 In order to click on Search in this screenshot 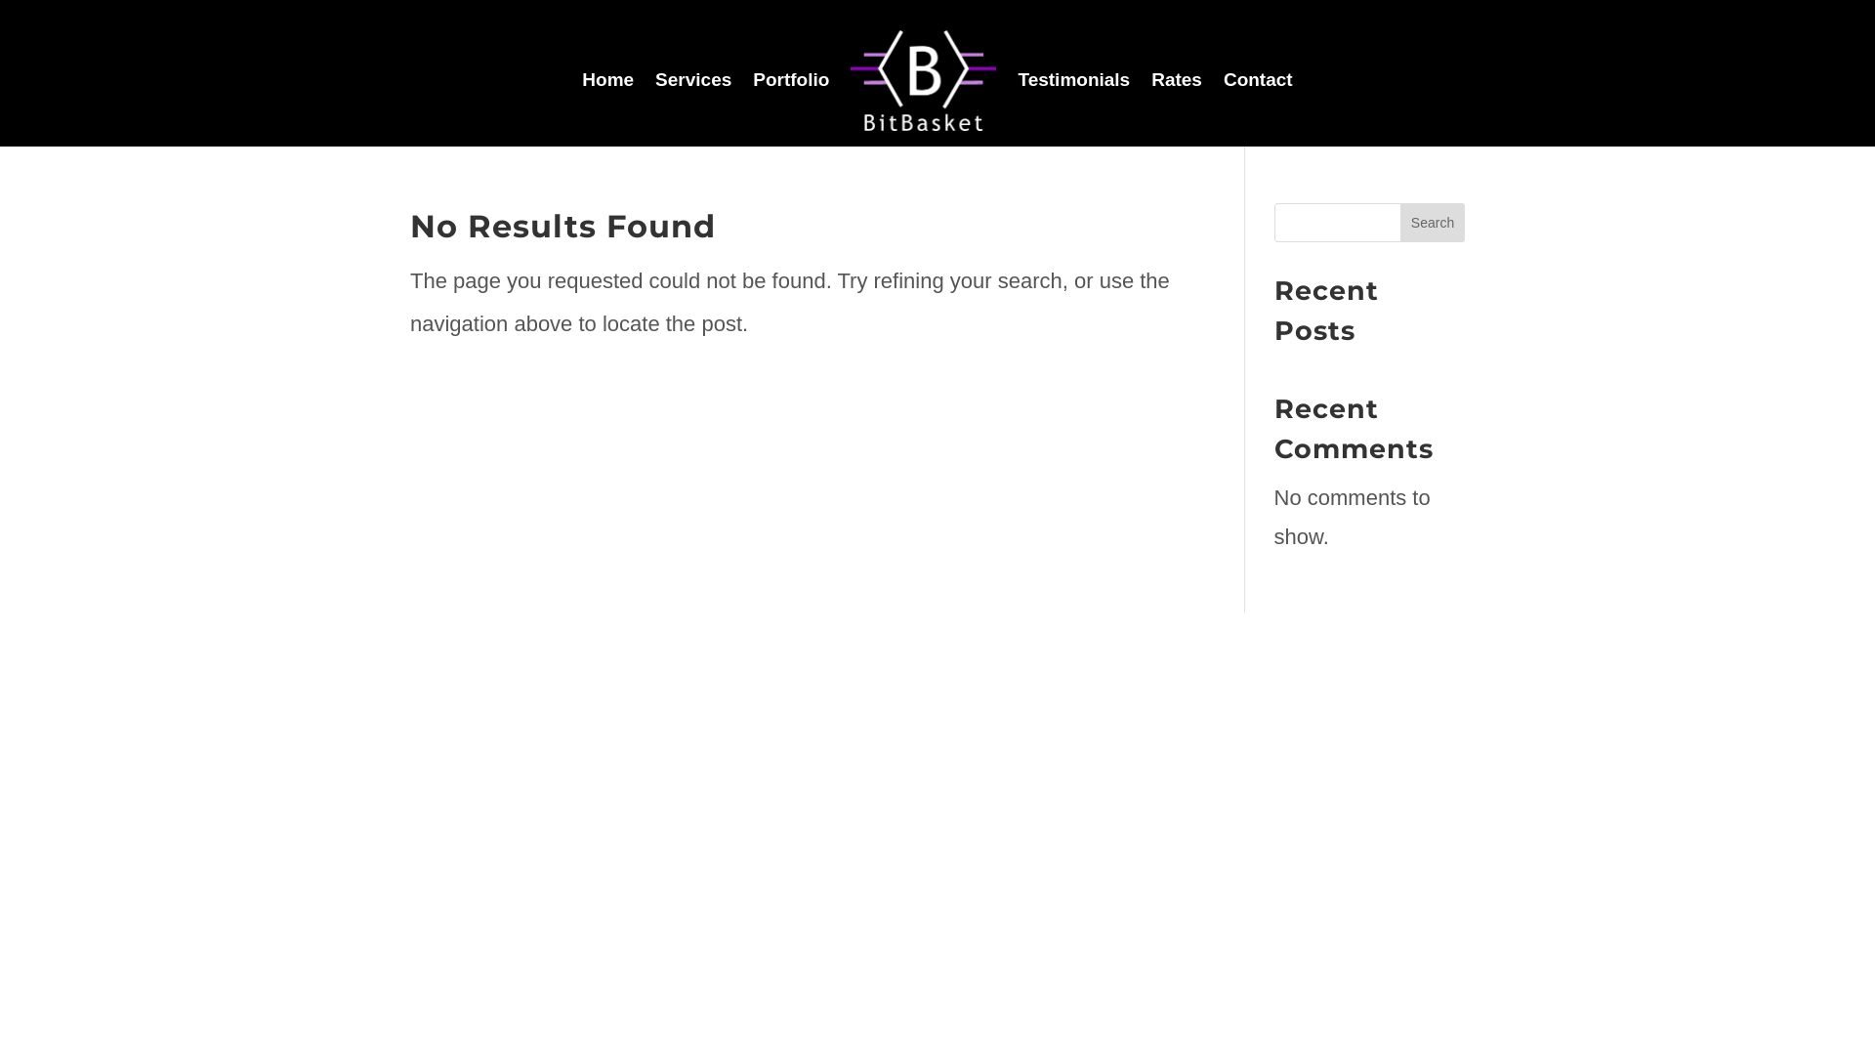, I will do `click(1433, 223)`.